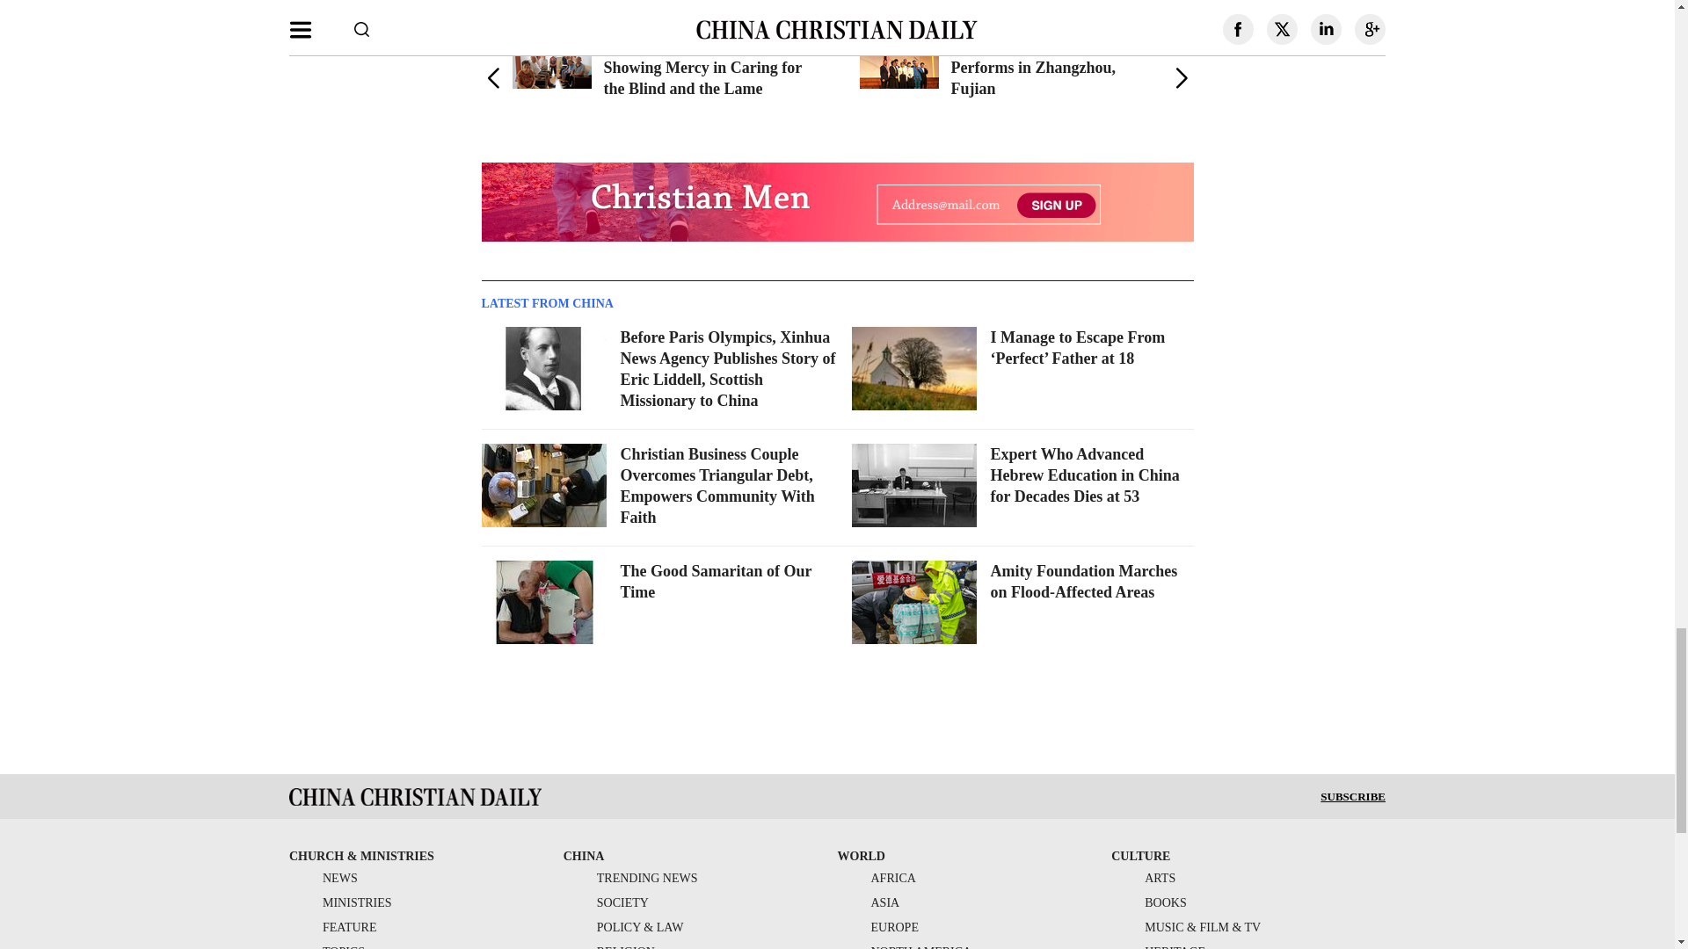 The height and width of the screenshot is (949, 1688). What do you see at coordinates (339, 902) in the screenshot?
I see `MINISTRIES` at bounding box center [339, 902].